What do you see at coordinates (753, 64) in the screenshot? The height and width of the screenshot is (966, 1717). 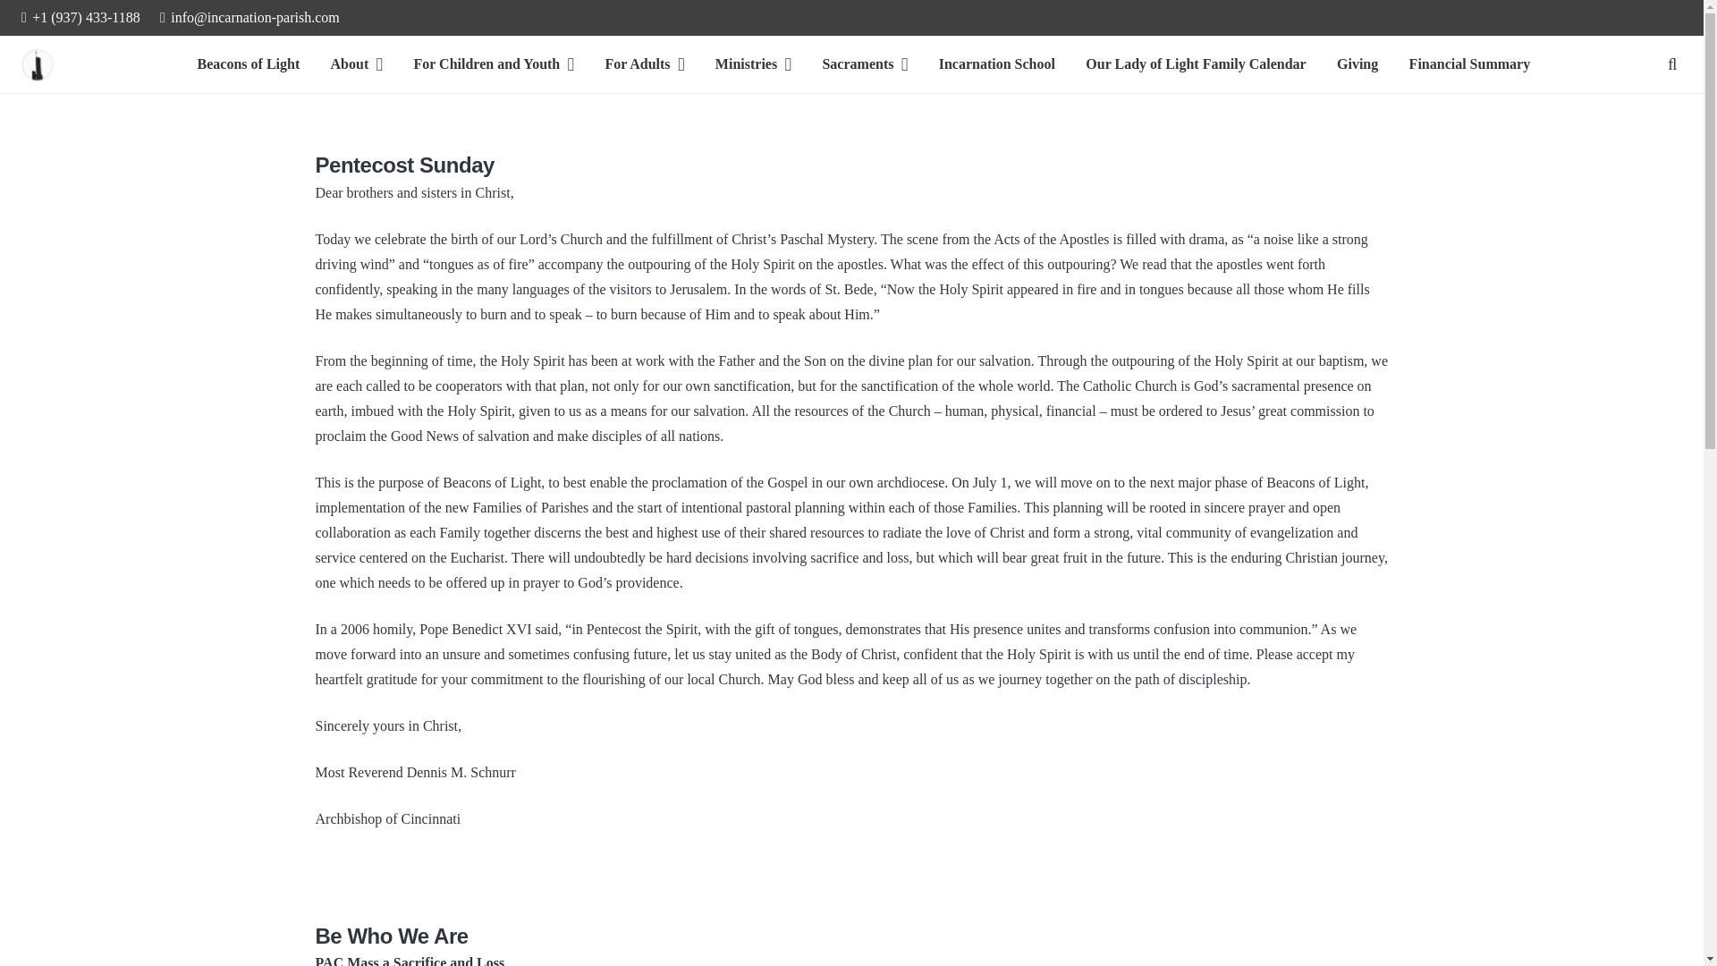 I see `Ministries` at bounding box center [753, 64].